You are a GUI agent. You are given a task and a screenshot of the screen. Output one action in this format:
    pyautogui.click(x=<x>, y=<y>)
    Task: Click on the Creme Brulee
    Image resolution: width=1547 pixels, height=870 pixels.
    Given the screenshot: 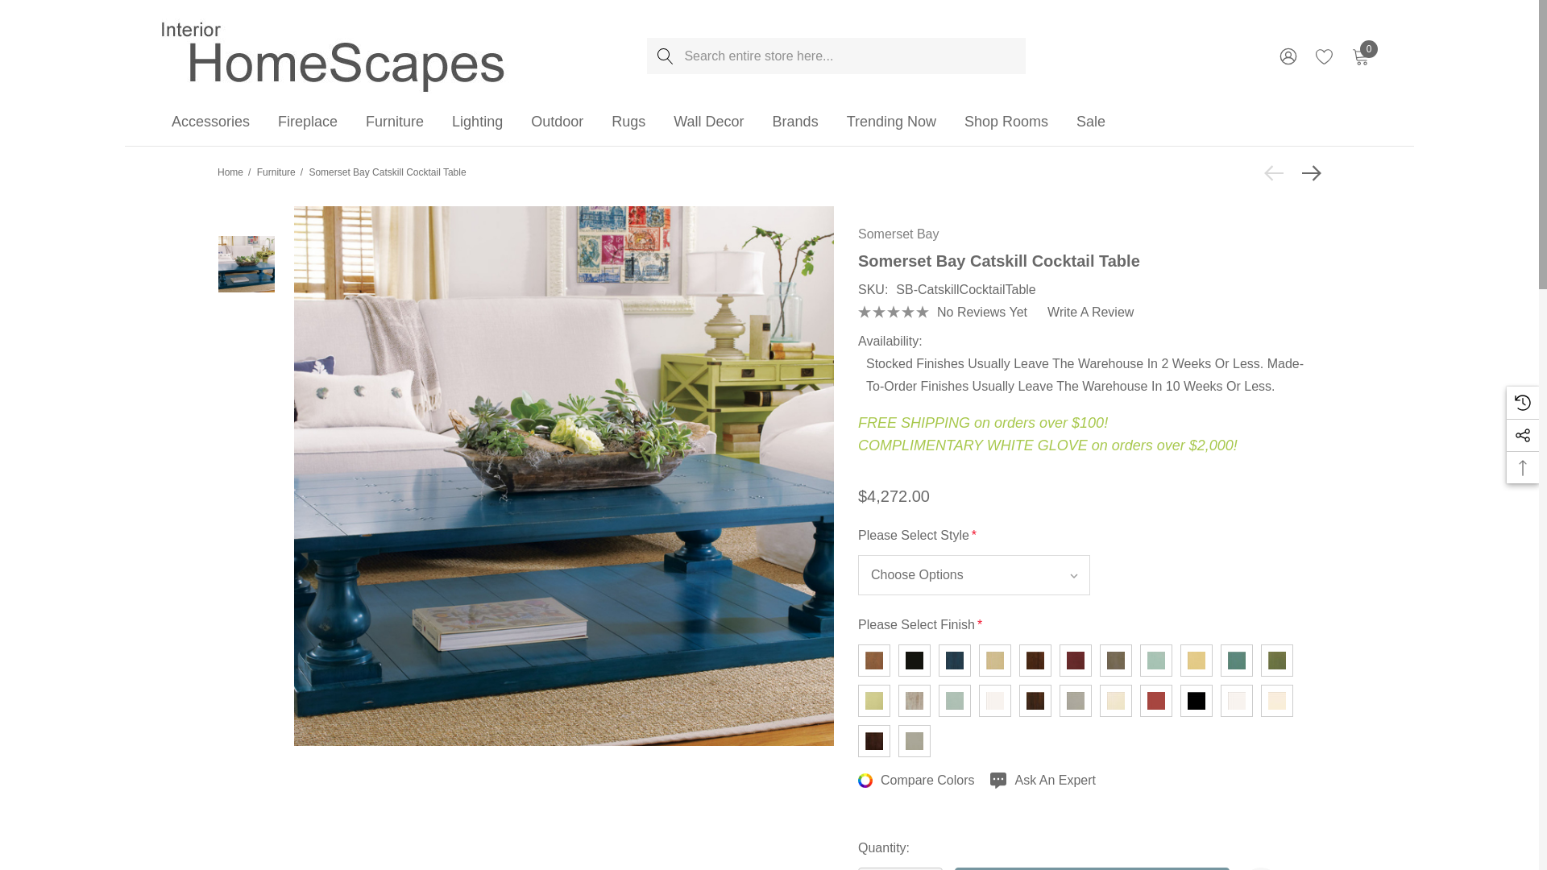 What is the action you would take?
    pyautogui.click(x=1196, y=661)
    